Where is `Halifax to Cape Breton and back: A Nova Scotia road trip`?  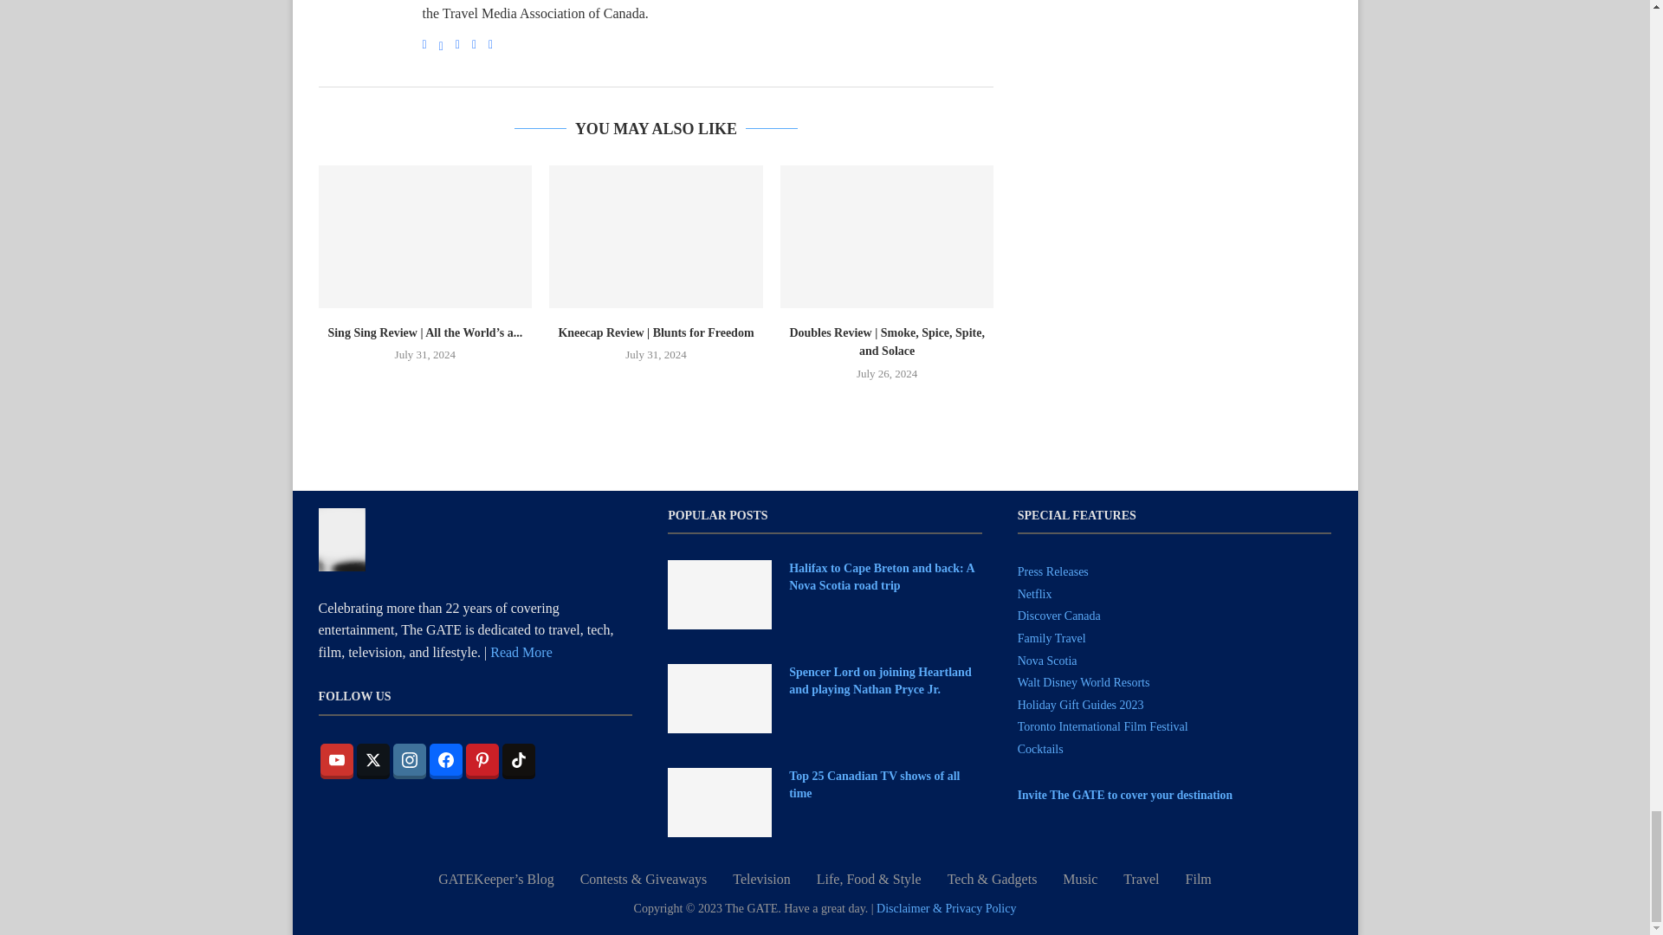
Halifax to Cape Breton and back: A Nova Scotia road trip is located at coordinates (719, 594).